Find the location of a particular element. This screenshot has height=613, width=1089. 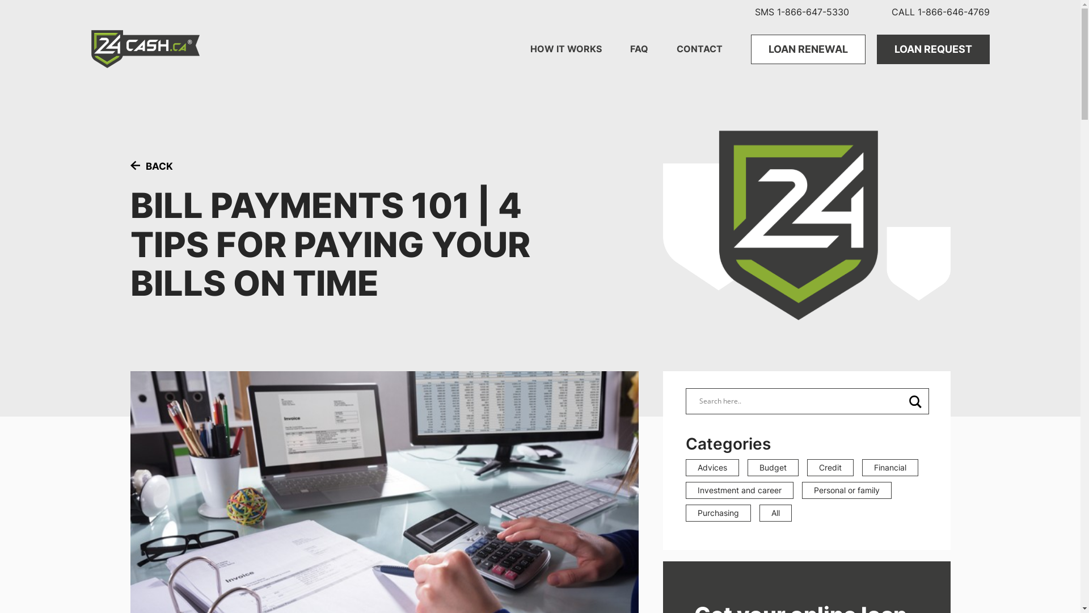

FAQ is located at coordinates (639, 49).